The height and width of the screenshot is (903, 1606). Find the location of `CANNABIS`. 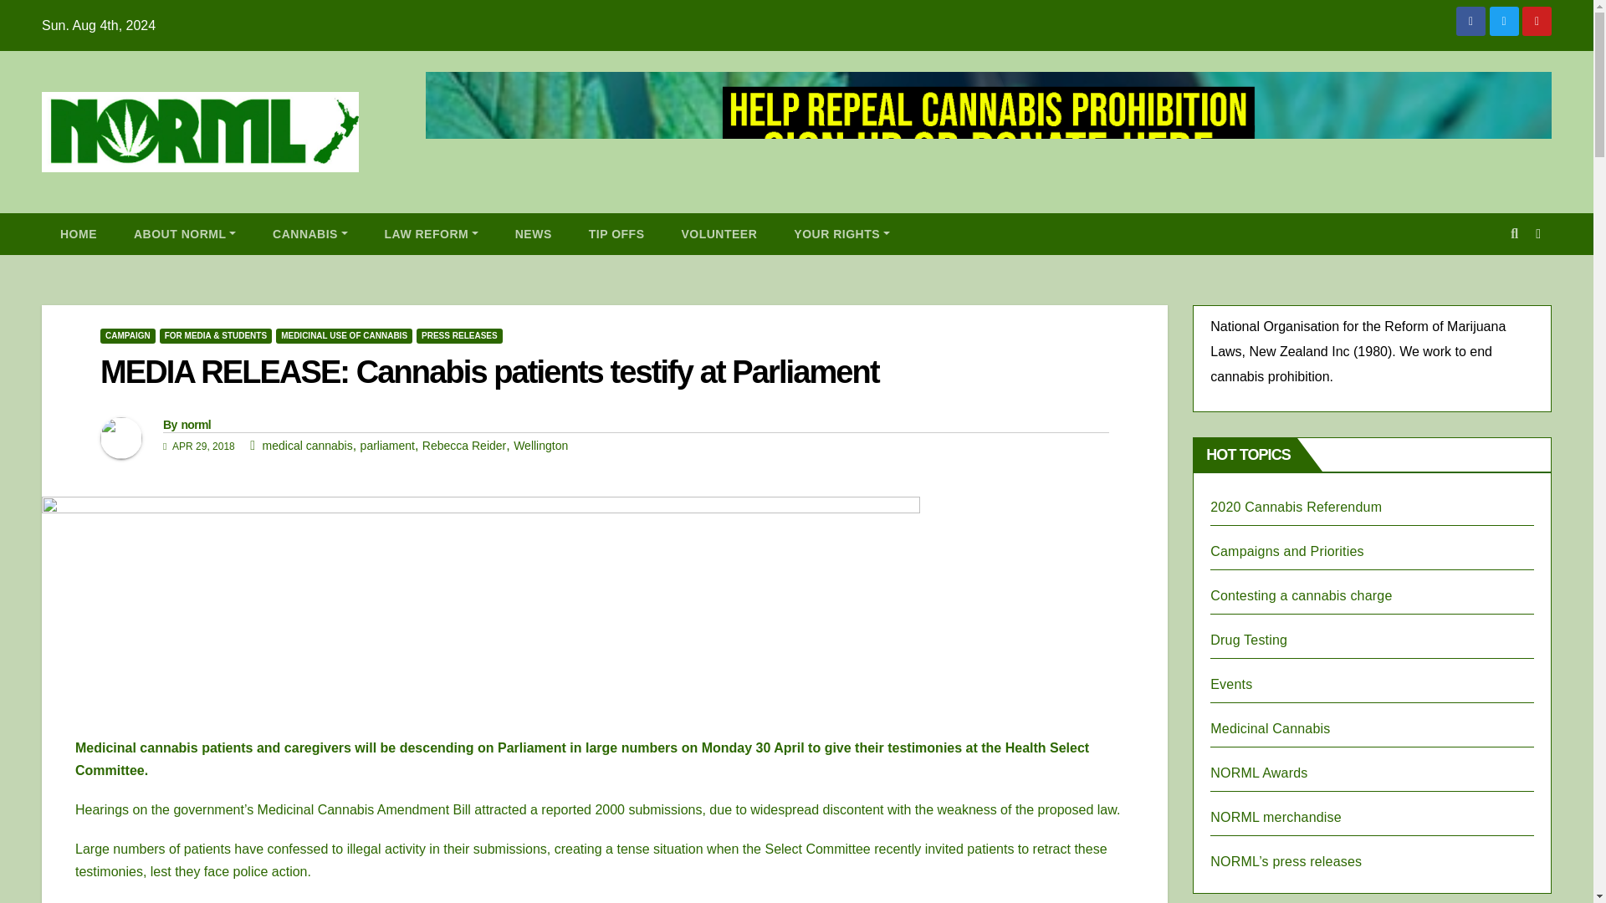

CANNABIS is located at coordinates (309, 233).